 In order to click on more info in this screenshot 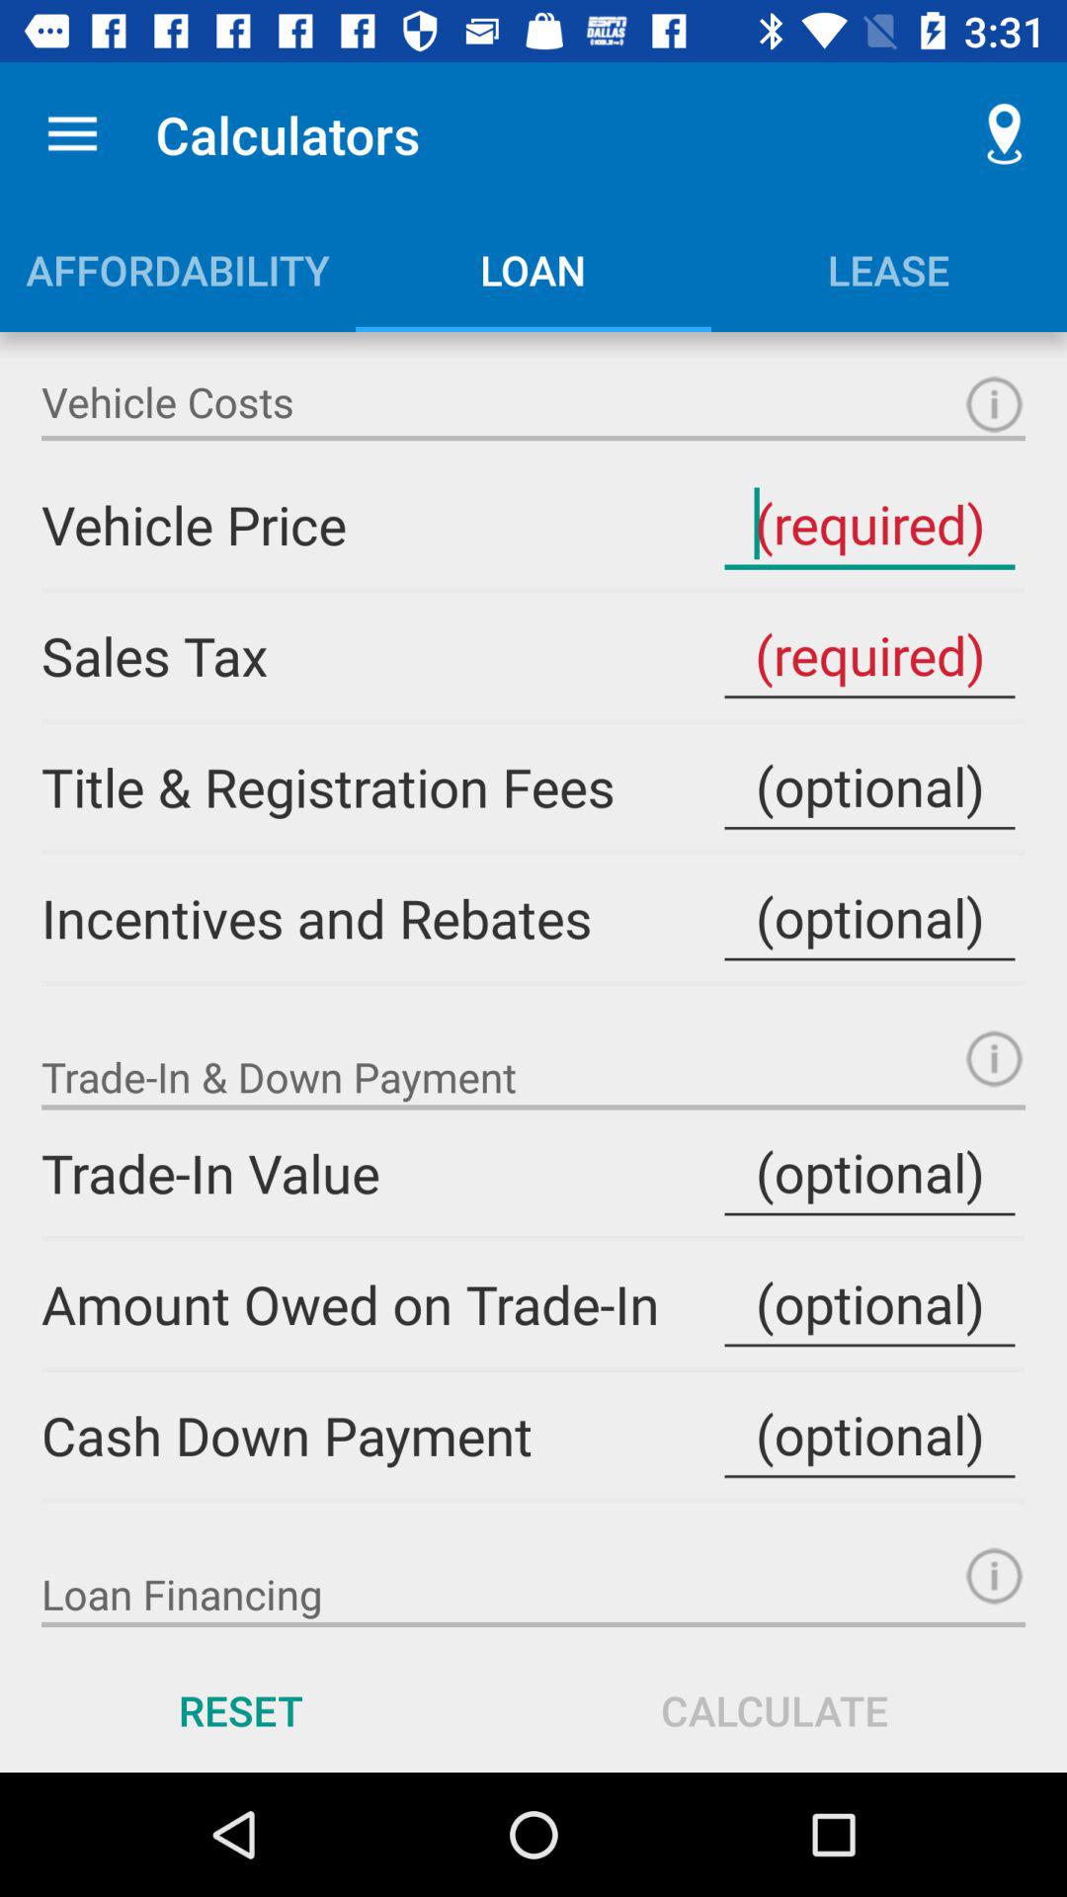, I will do `click(994, 405)`.